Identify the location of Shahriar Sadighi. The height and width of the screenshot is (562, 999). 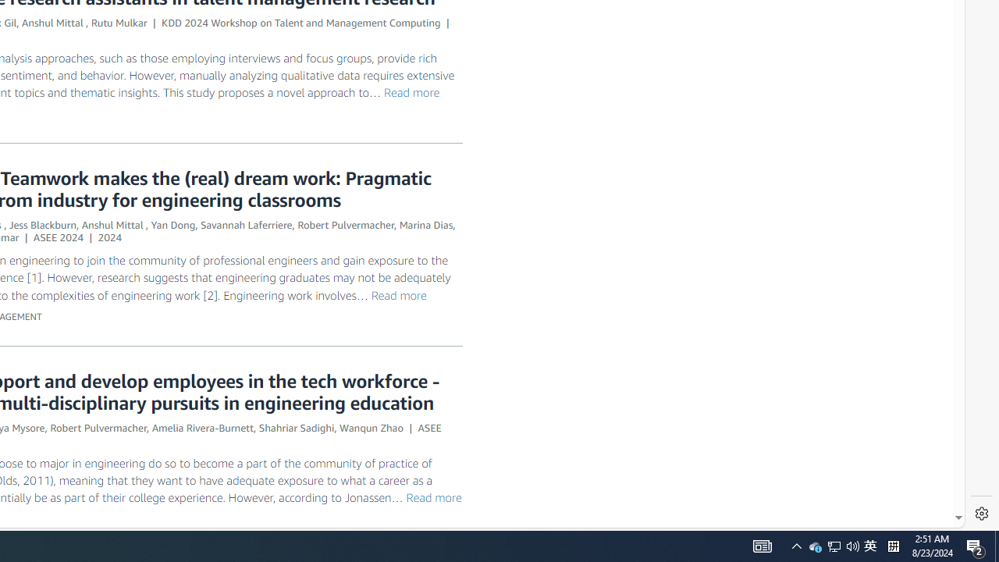
(297, 427).